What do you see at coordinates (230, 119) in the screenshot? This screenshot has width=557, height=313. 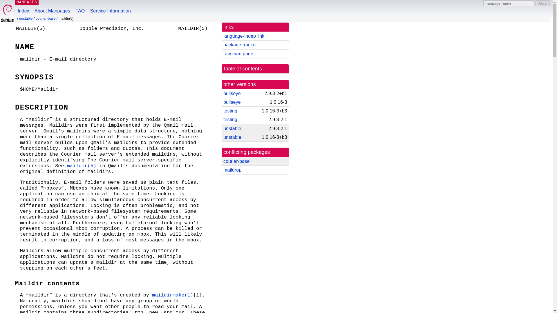 I see `testing` at bounding box center [230, 119].